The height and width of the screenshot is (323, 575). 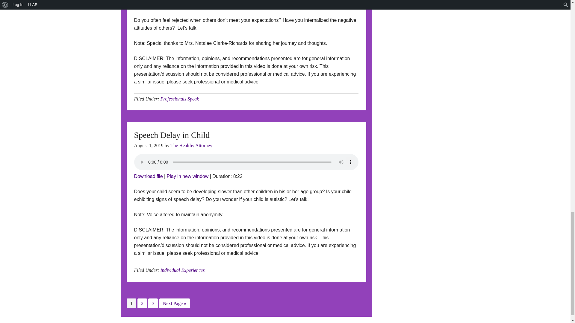 I want to click on Idolizing Others , so click(x=187, y=5).